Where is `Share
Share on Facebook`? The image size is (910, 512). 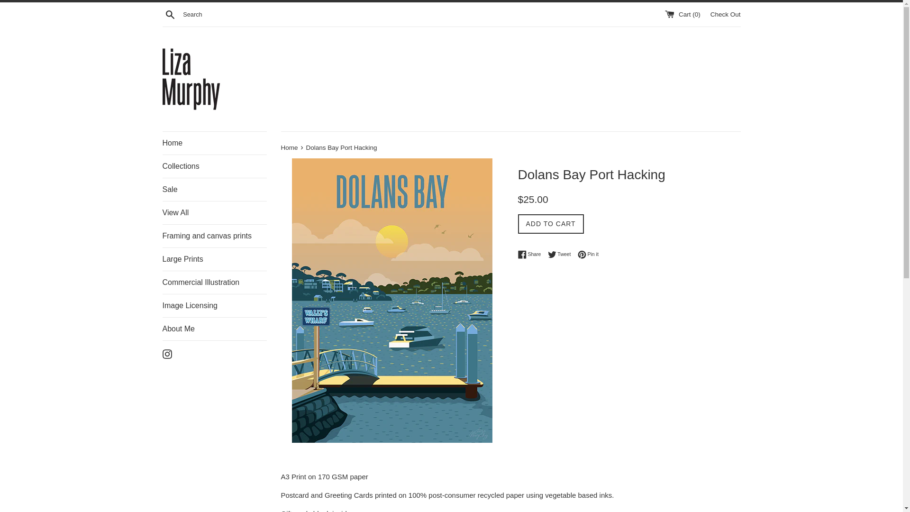
Share
Share on Facebook is located at coordinates (532, 255).